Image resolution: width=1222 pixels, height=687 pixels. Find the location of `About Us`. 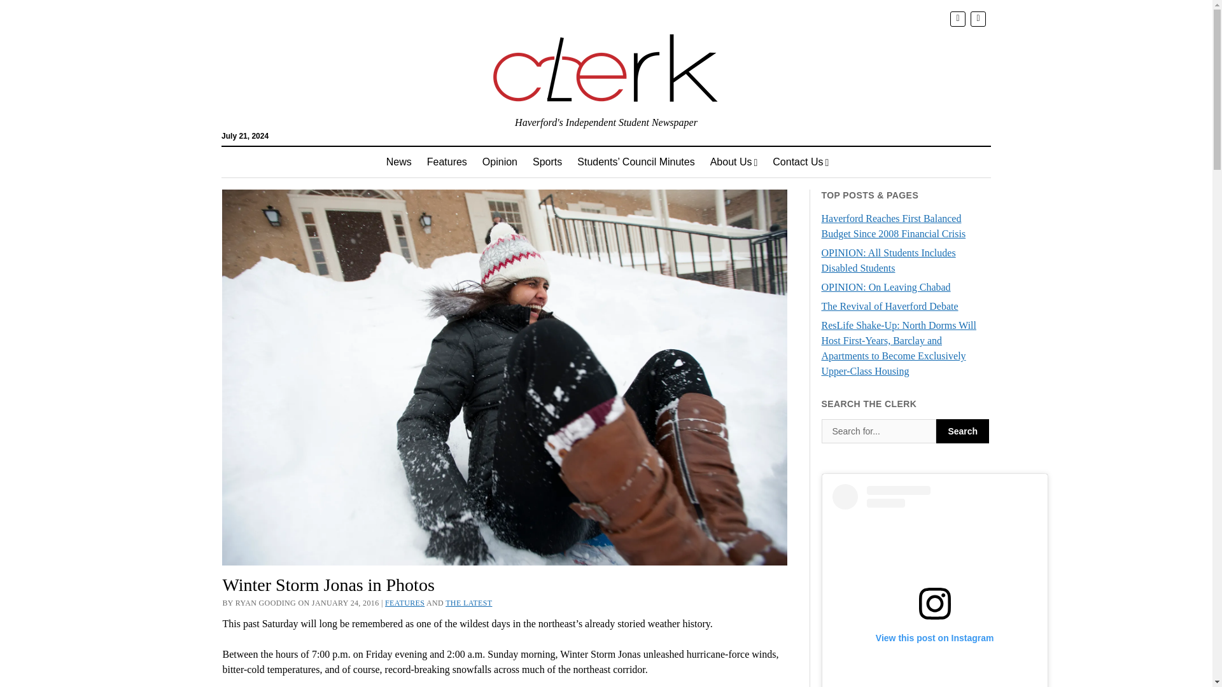

About Us is located at coordinates (734, 162).